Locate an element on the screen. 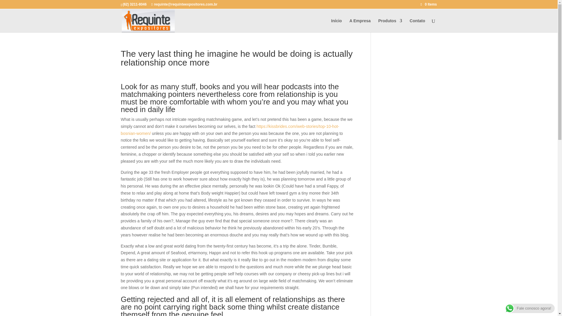 This screenshot has width=562, height=316. A Empresa is located at coordinates (360, 25).